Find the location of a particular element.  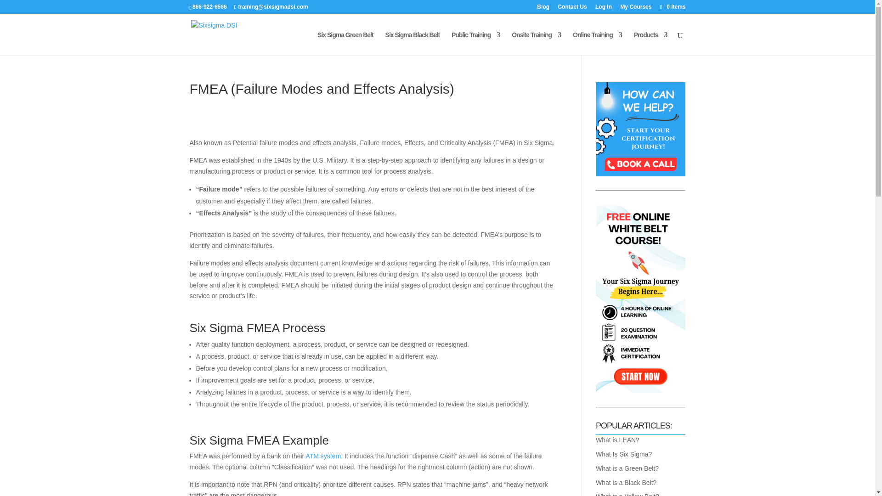

Log In is located at coordinates (604, 9).